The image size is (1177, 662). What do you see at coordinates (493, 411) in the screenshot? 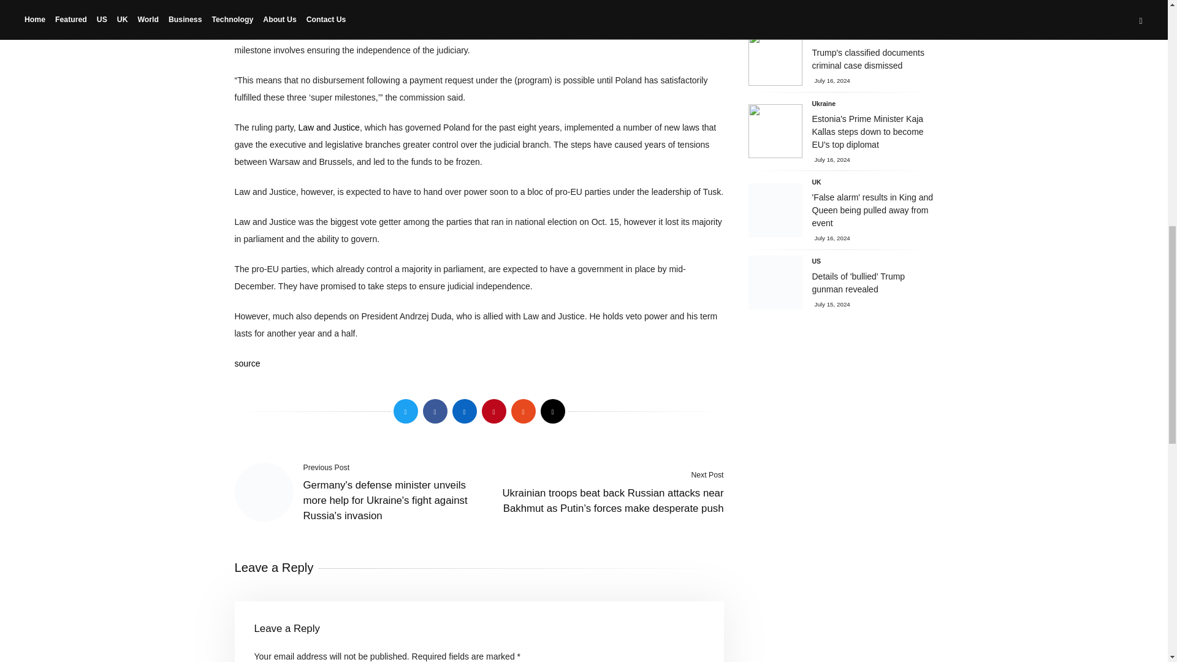
I see `Pin this!` at bounding box center [493, 411].